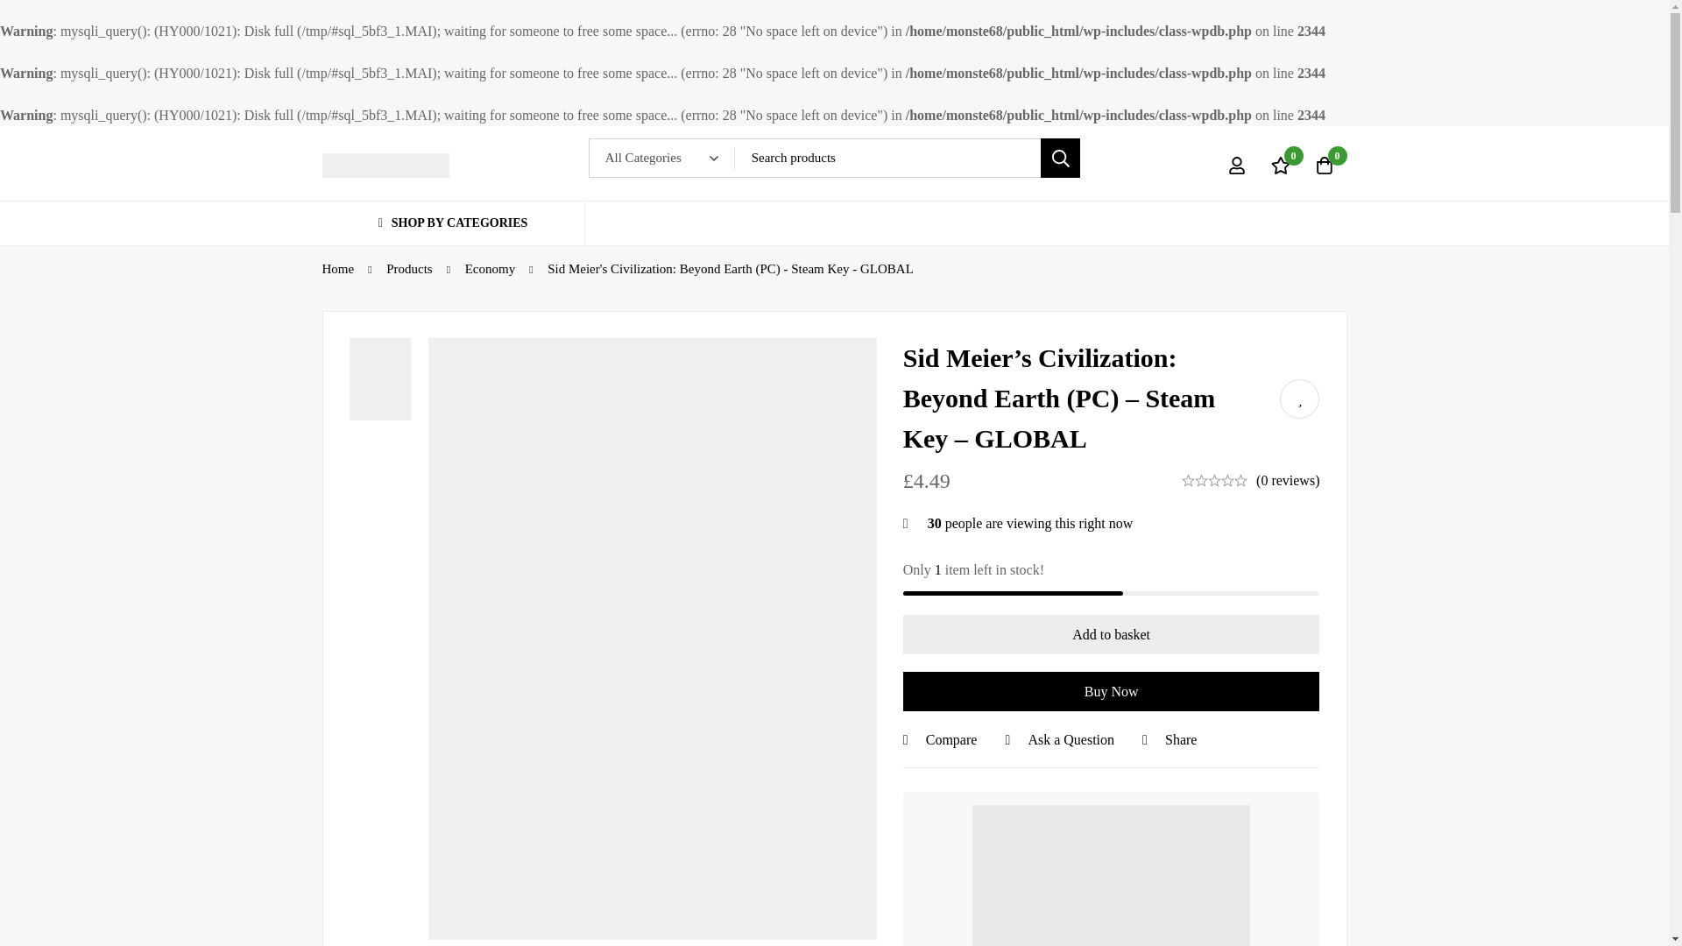  I want to click on Ask a Question, so click(1058, 739).